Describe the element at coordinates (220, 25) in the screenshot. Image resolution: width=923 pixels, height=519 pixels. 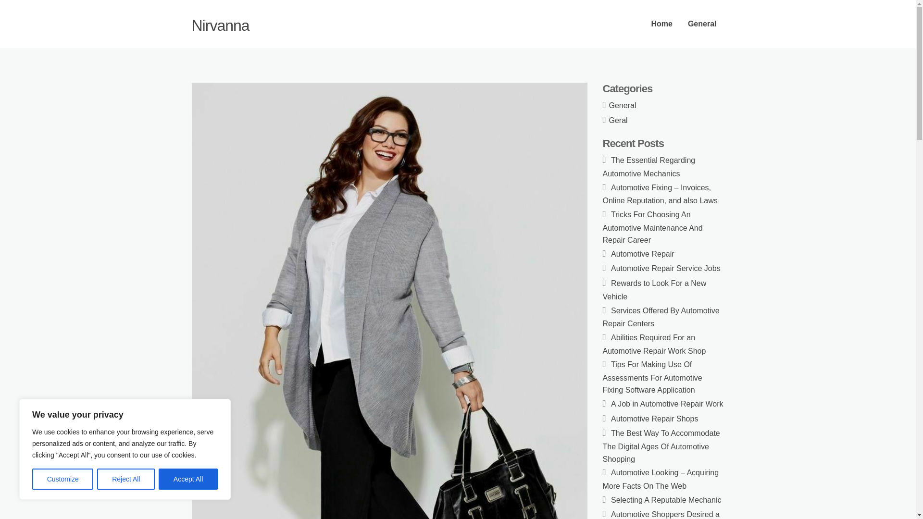
I see `Nirvanna` at that location.